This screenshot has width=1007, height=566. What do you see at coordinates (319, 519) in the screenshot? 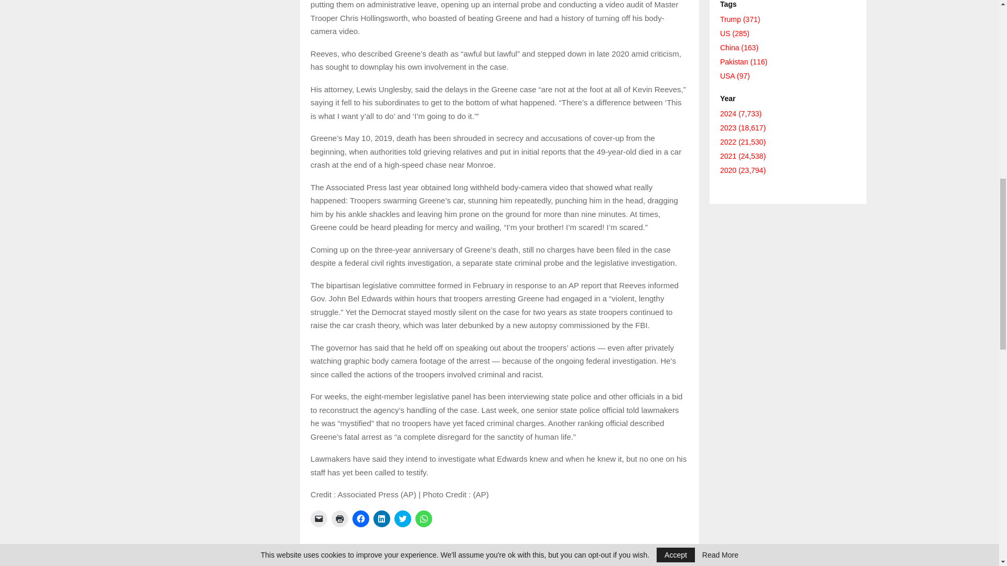
I see `Click to email a link to a friend` at bounding box center [319, 519].